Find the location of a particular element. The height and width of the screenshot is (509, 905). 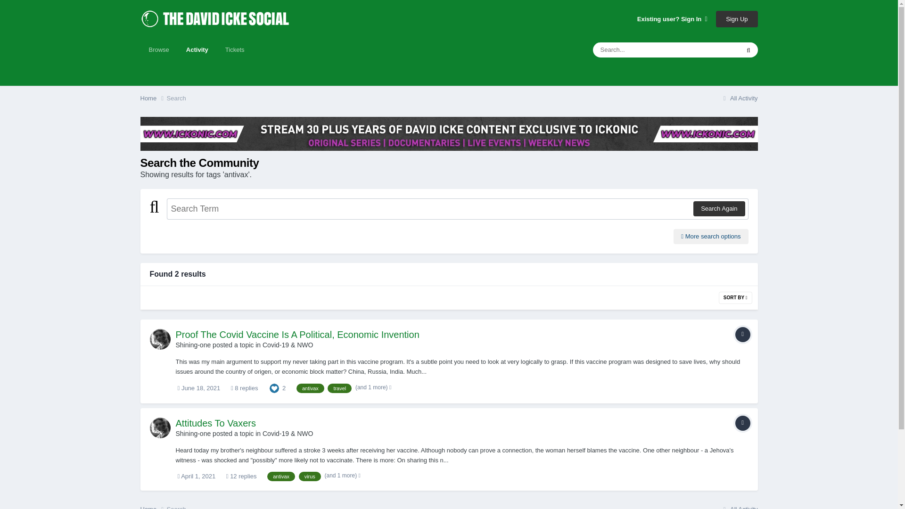

Search Again is located at coordinates (719, 208).